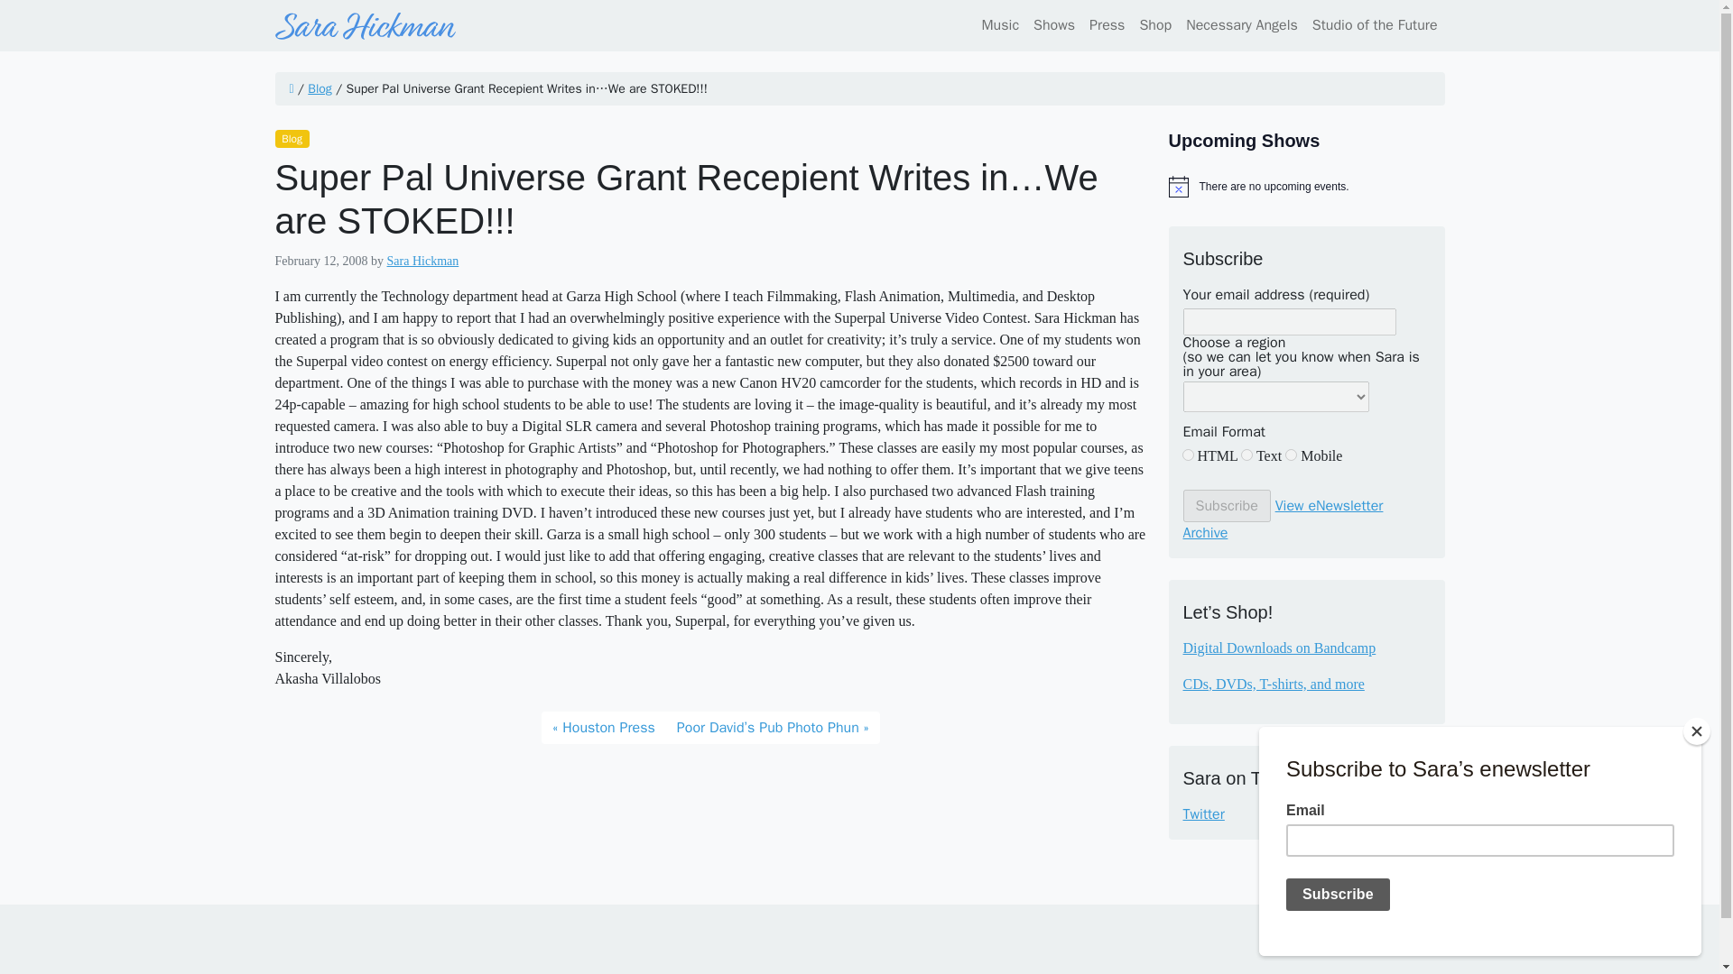 The height and width of the screenshot is (974, 1733). Describe the element at coordinates (1371, 24) in the screenshot. I see `Studio of the Future` at that location.